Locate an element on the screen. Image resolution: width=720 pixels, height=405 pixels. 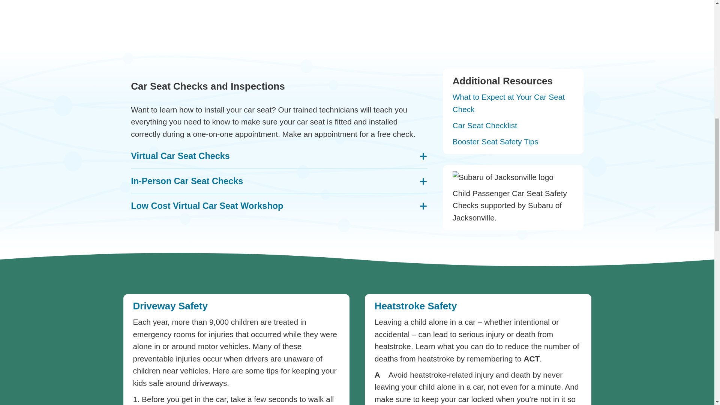
What to Expect at Your Car Seat Check is located at coordinates (508, 103).